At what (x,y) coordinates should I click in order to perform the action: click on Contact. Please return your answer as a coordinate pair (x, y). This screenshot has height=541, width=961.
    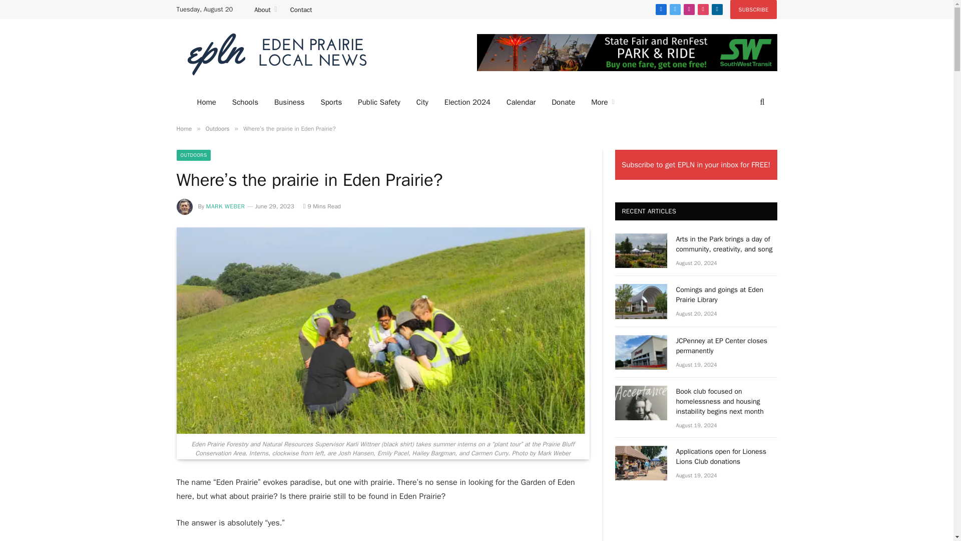
    Looking at the image, I should click on (301, 9).